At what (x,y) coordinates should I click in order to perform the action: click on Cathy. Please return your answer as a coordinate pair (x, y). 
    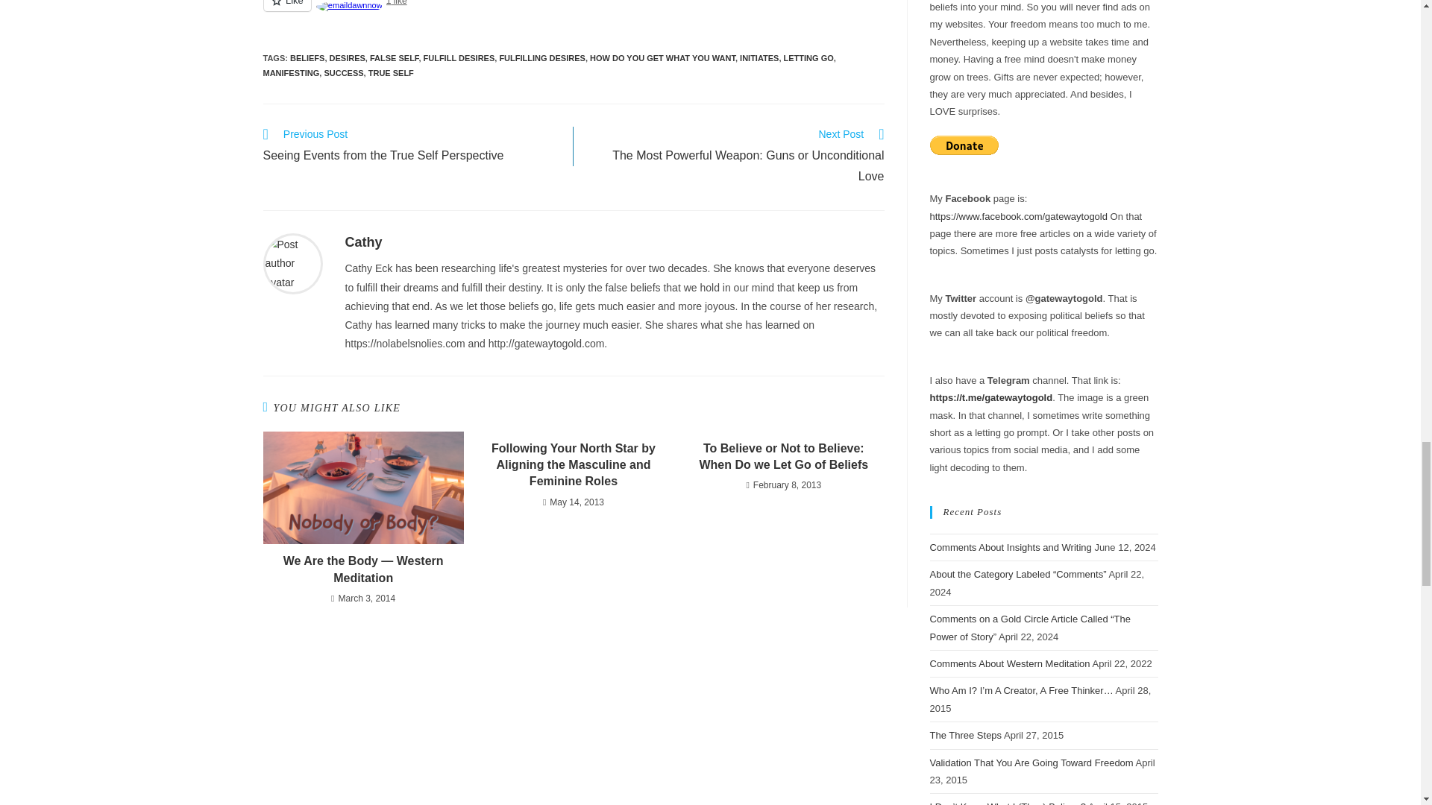
    Looking at the image, I should click on (363, 241).